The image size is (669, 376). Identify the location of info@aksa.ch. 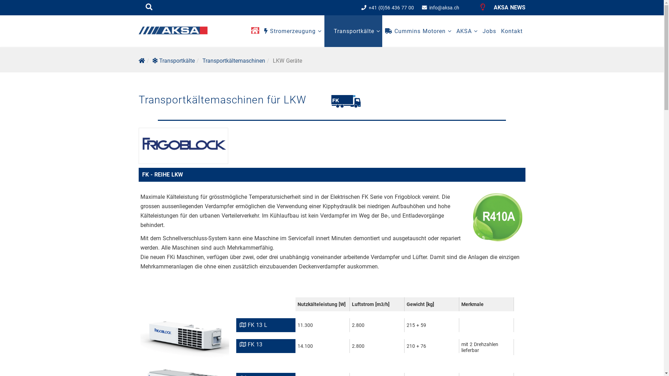
(444, 8).